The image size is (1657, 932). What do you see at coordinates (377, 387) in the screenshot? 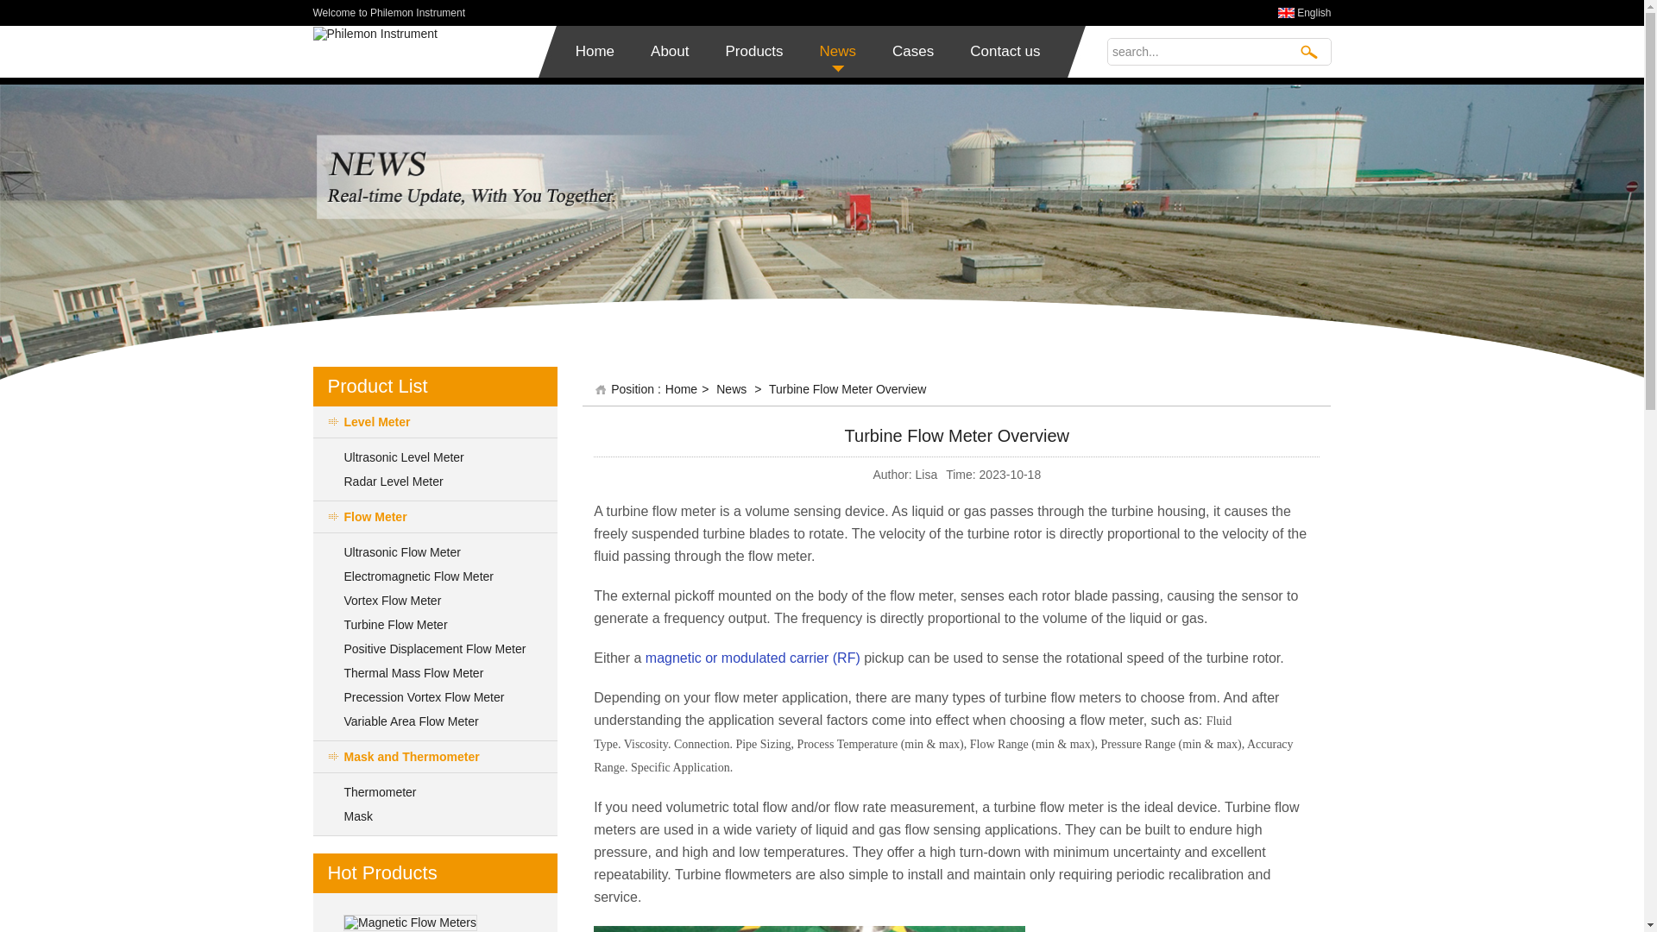
I see `Product List` at bounding box center [377, 387].